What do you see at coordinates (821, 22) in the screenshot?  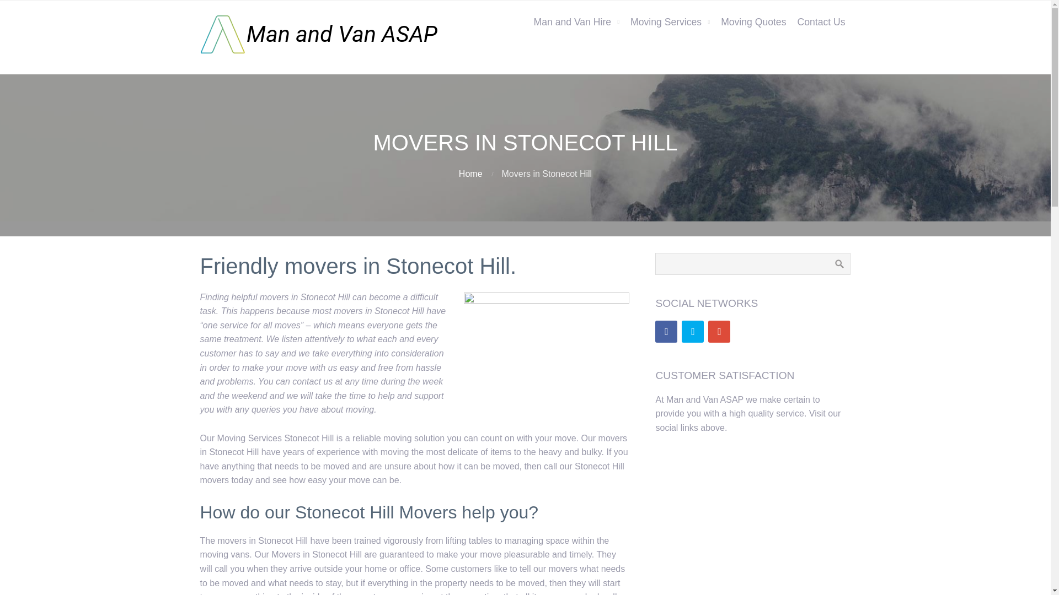 I see `Contact Us` at bounding box center [821, 22].